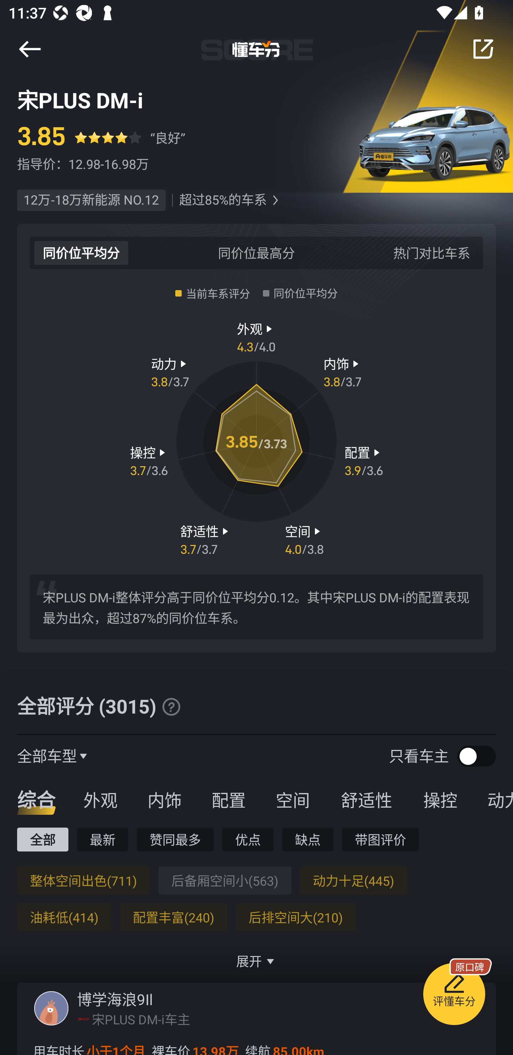  What do you see at coordinates (228, 799) in the screenshot?
I see `配置` at bounding box center [228, 799].